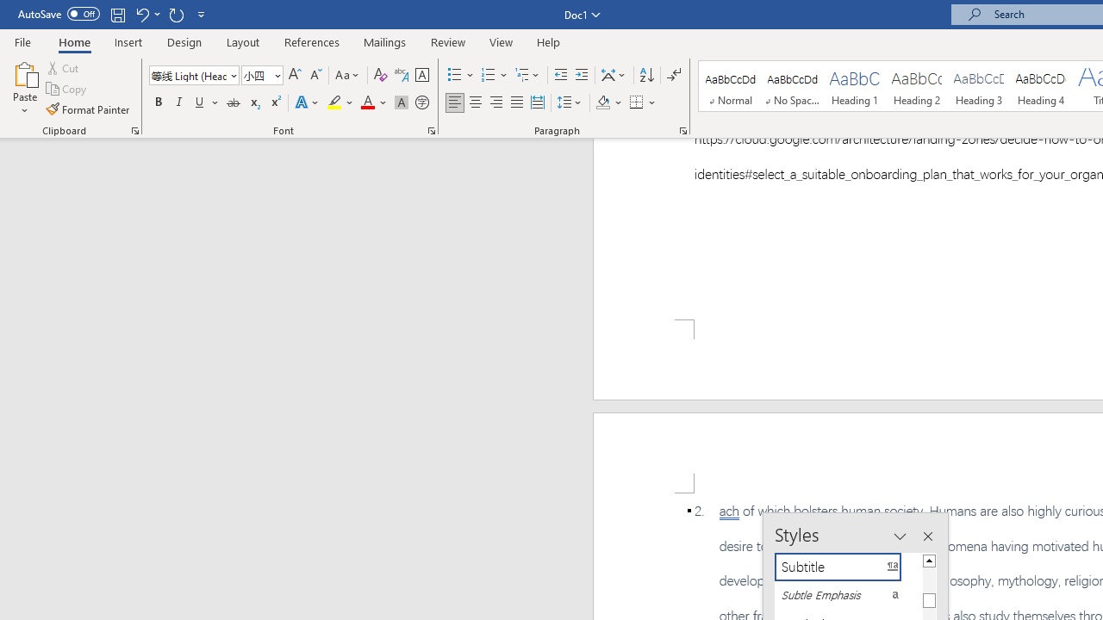 Image resolution: width=1103 pixels, height=620 pixels. Describe the element at coordinates (637, 103) in the screenshot. I see `Borders` at that location.